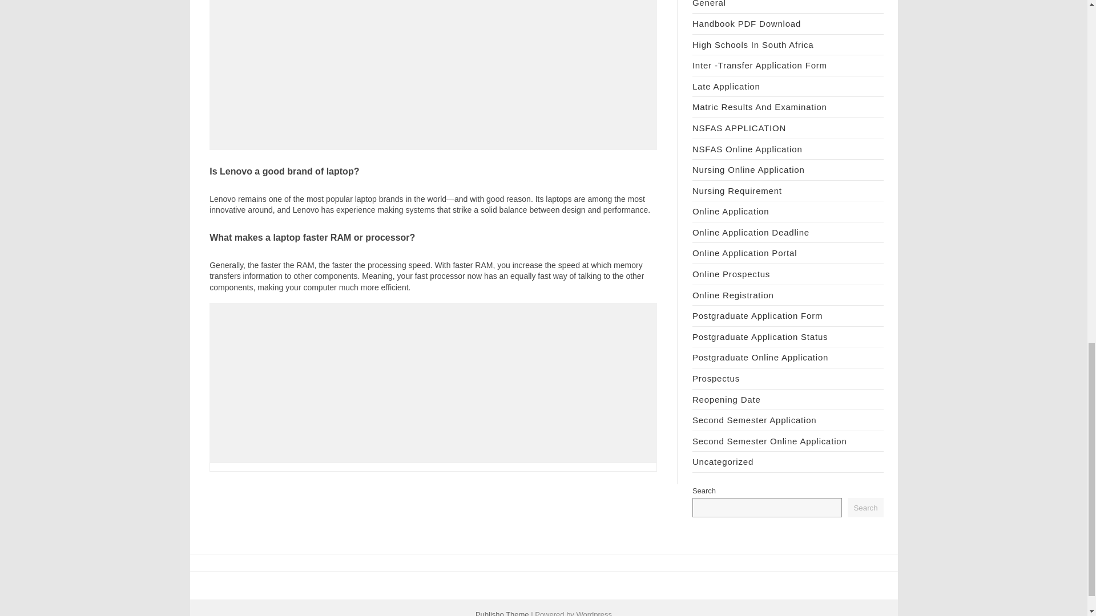 This screenshot has width=1096, height=616. I want to click on NSFAS Online Application, so click(747, 149).